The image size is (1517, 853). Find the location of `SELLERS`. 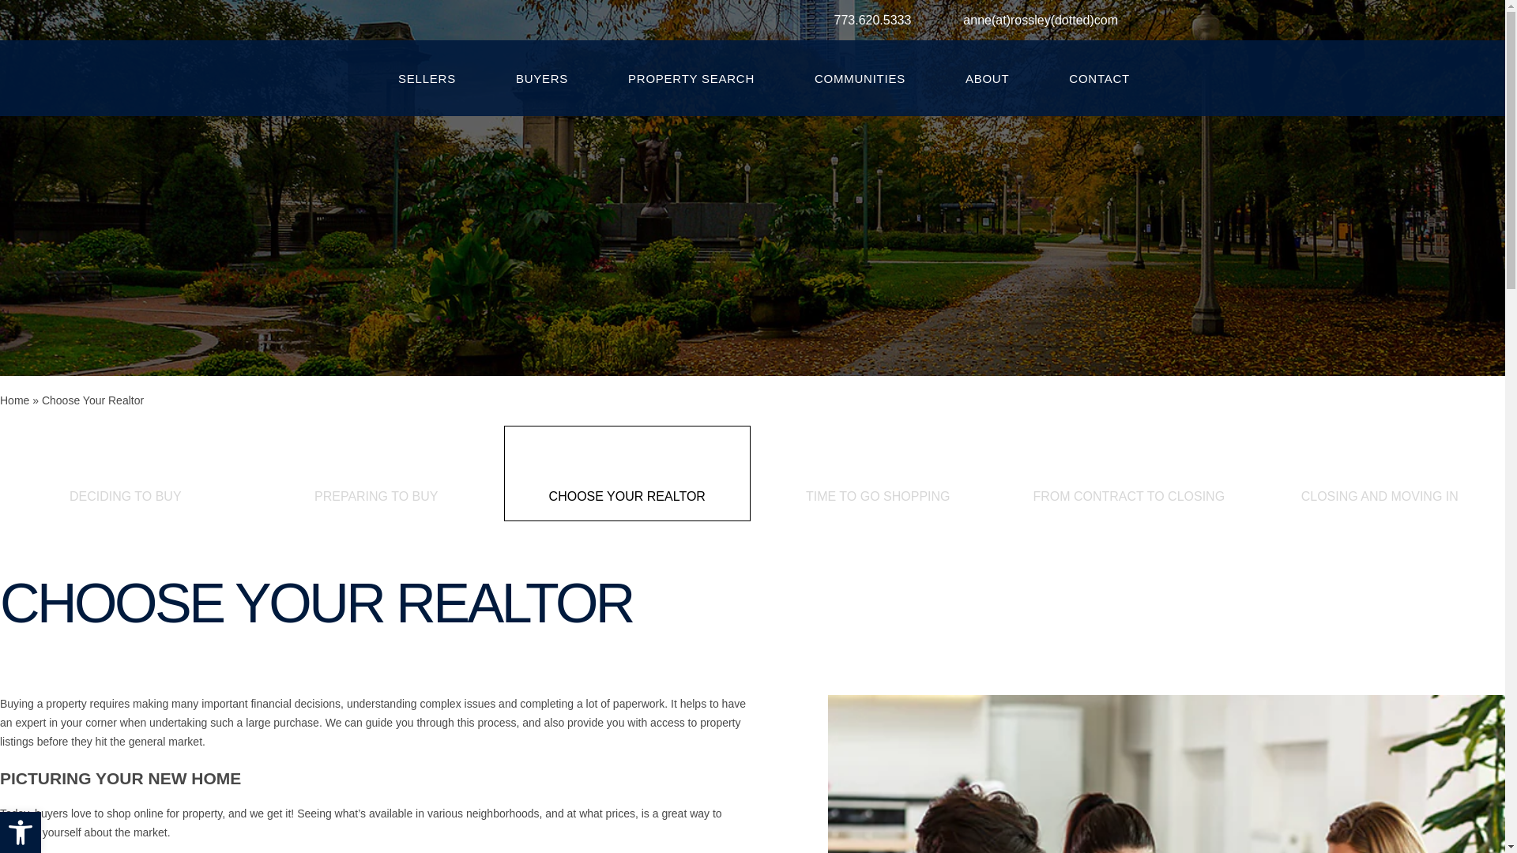

SELLERS is located at coordinates (427, 79).